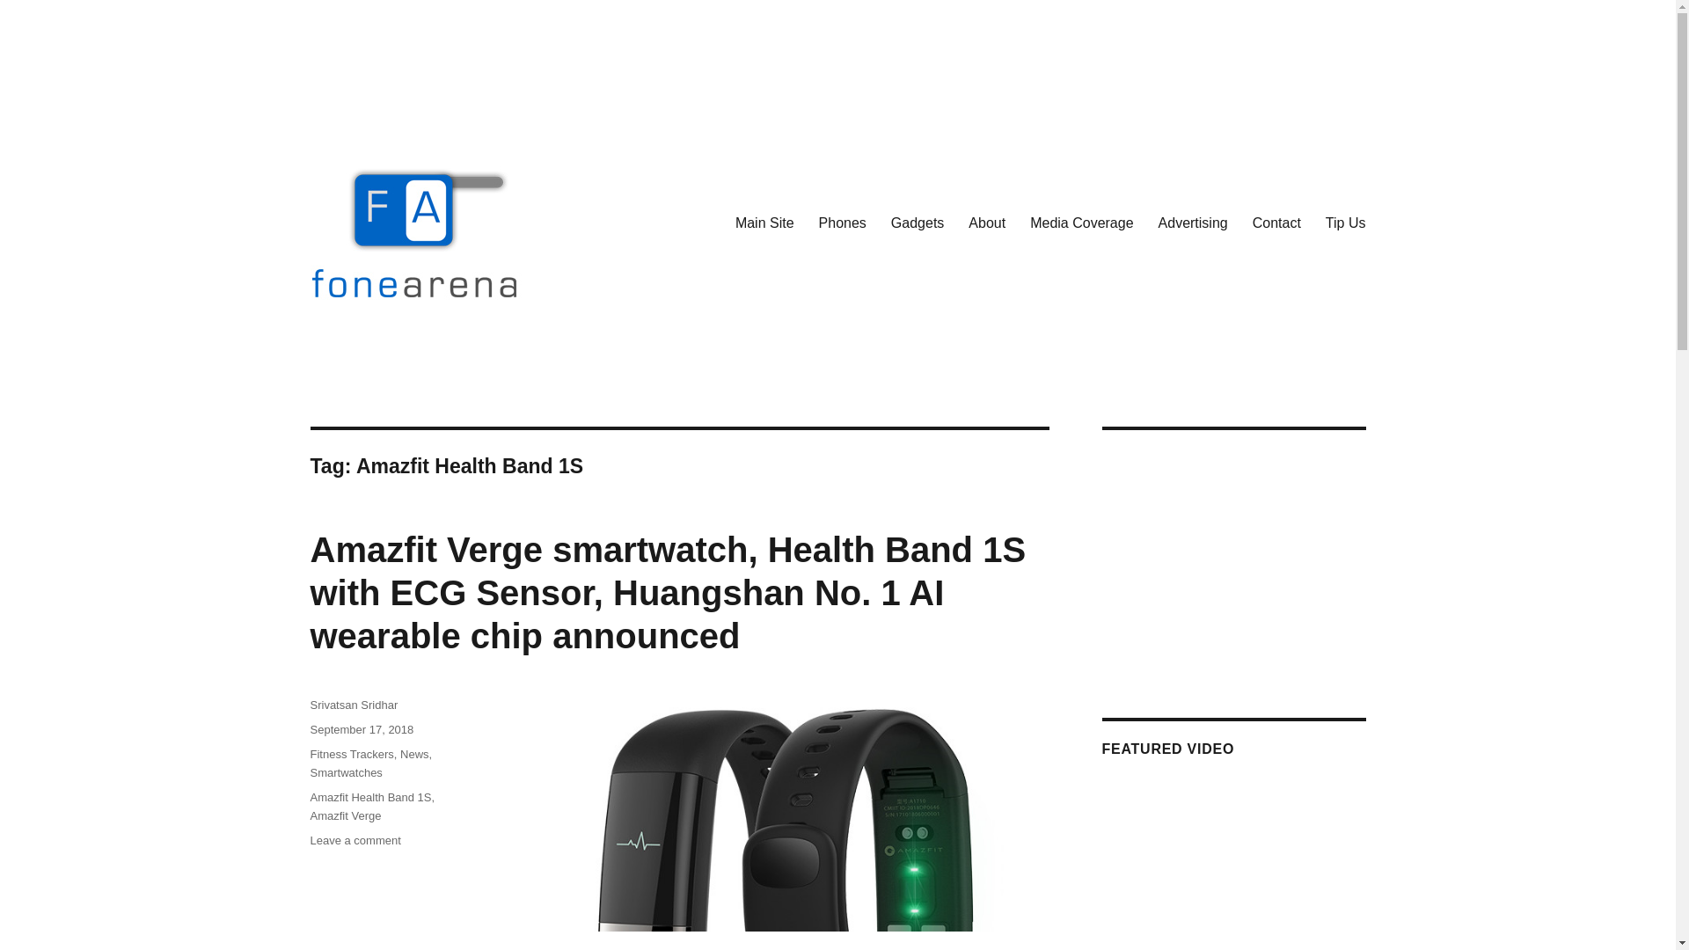 The width and height of the screenshot is (1689, 950). Describe the element at coordinates (377, 355) in the screenshot. I see `Fone Arena` at that location.